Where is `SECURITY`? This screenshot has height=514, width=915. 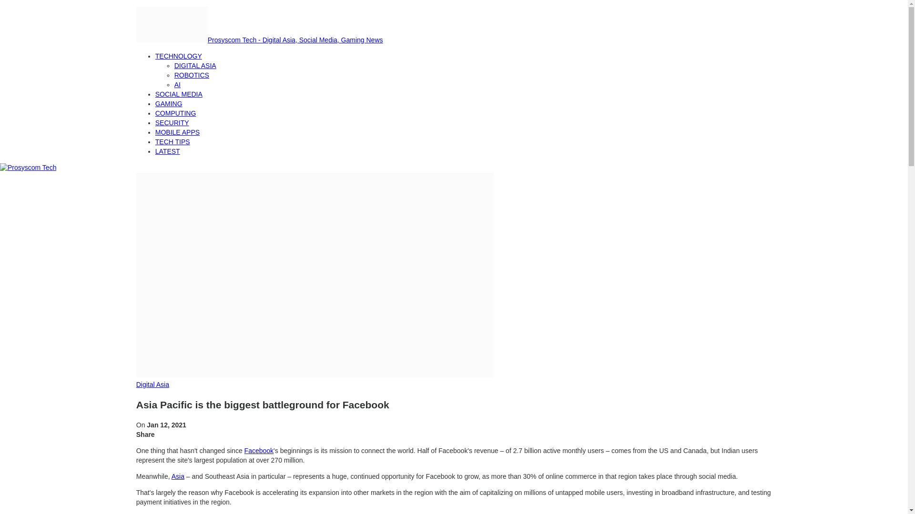 SECURITY is located at coordinates (173, 122).